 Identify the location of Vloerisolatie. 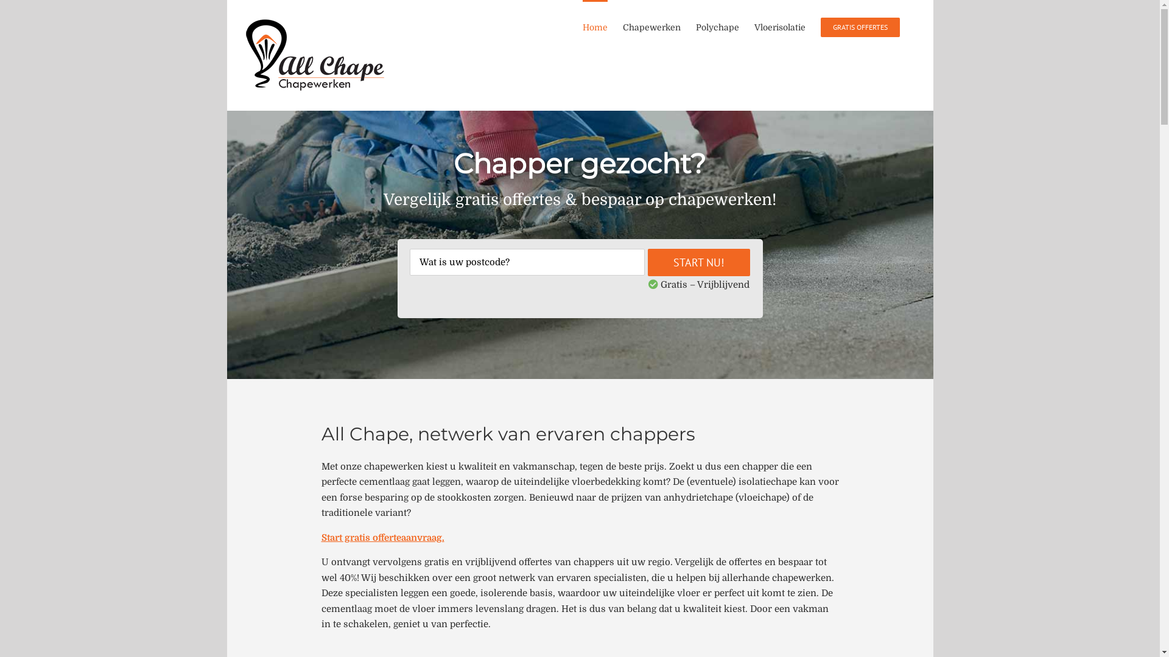
(779, 26).